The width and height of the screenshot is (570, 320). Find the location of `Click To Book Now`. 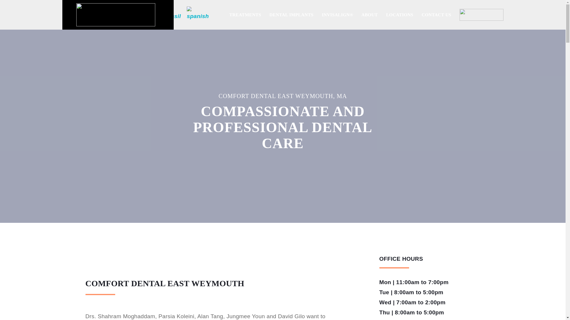

Click To Book Now is located at coordinates (482, 15).